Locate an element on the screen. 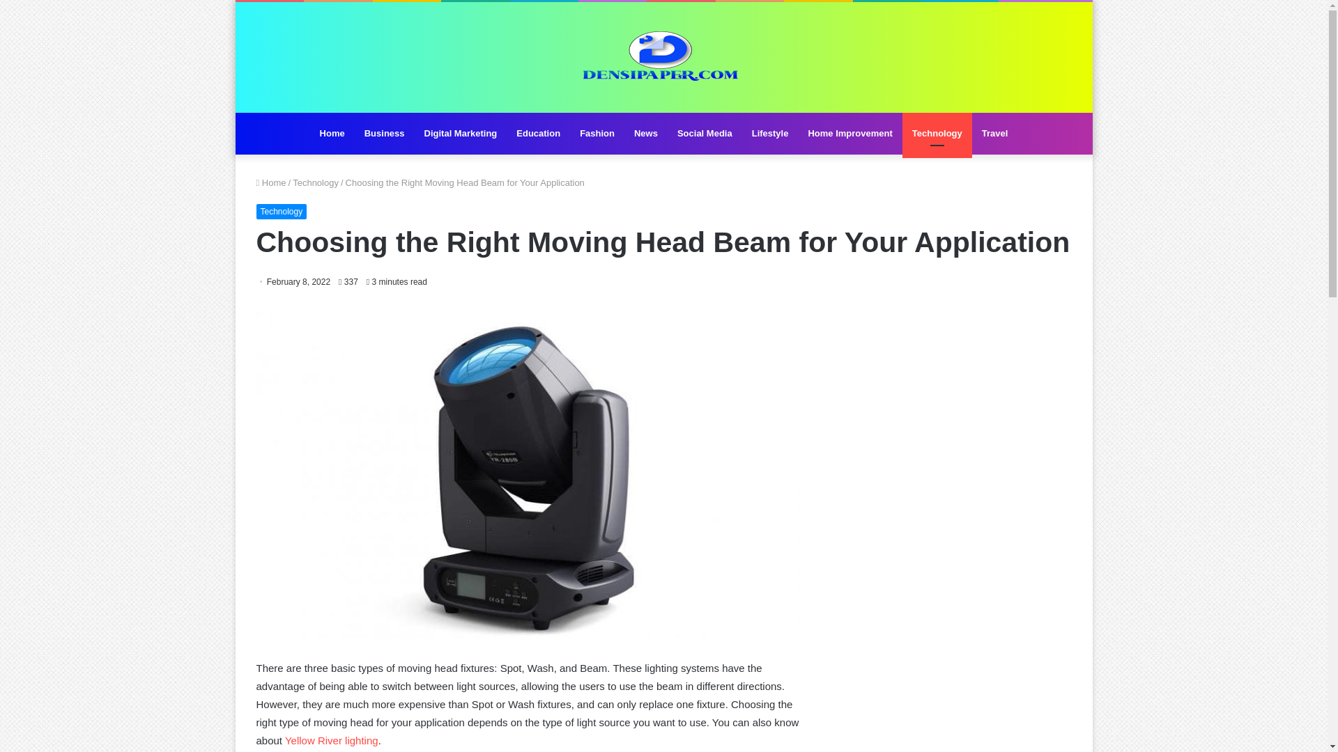  Education is located at coordinates (538, 134).